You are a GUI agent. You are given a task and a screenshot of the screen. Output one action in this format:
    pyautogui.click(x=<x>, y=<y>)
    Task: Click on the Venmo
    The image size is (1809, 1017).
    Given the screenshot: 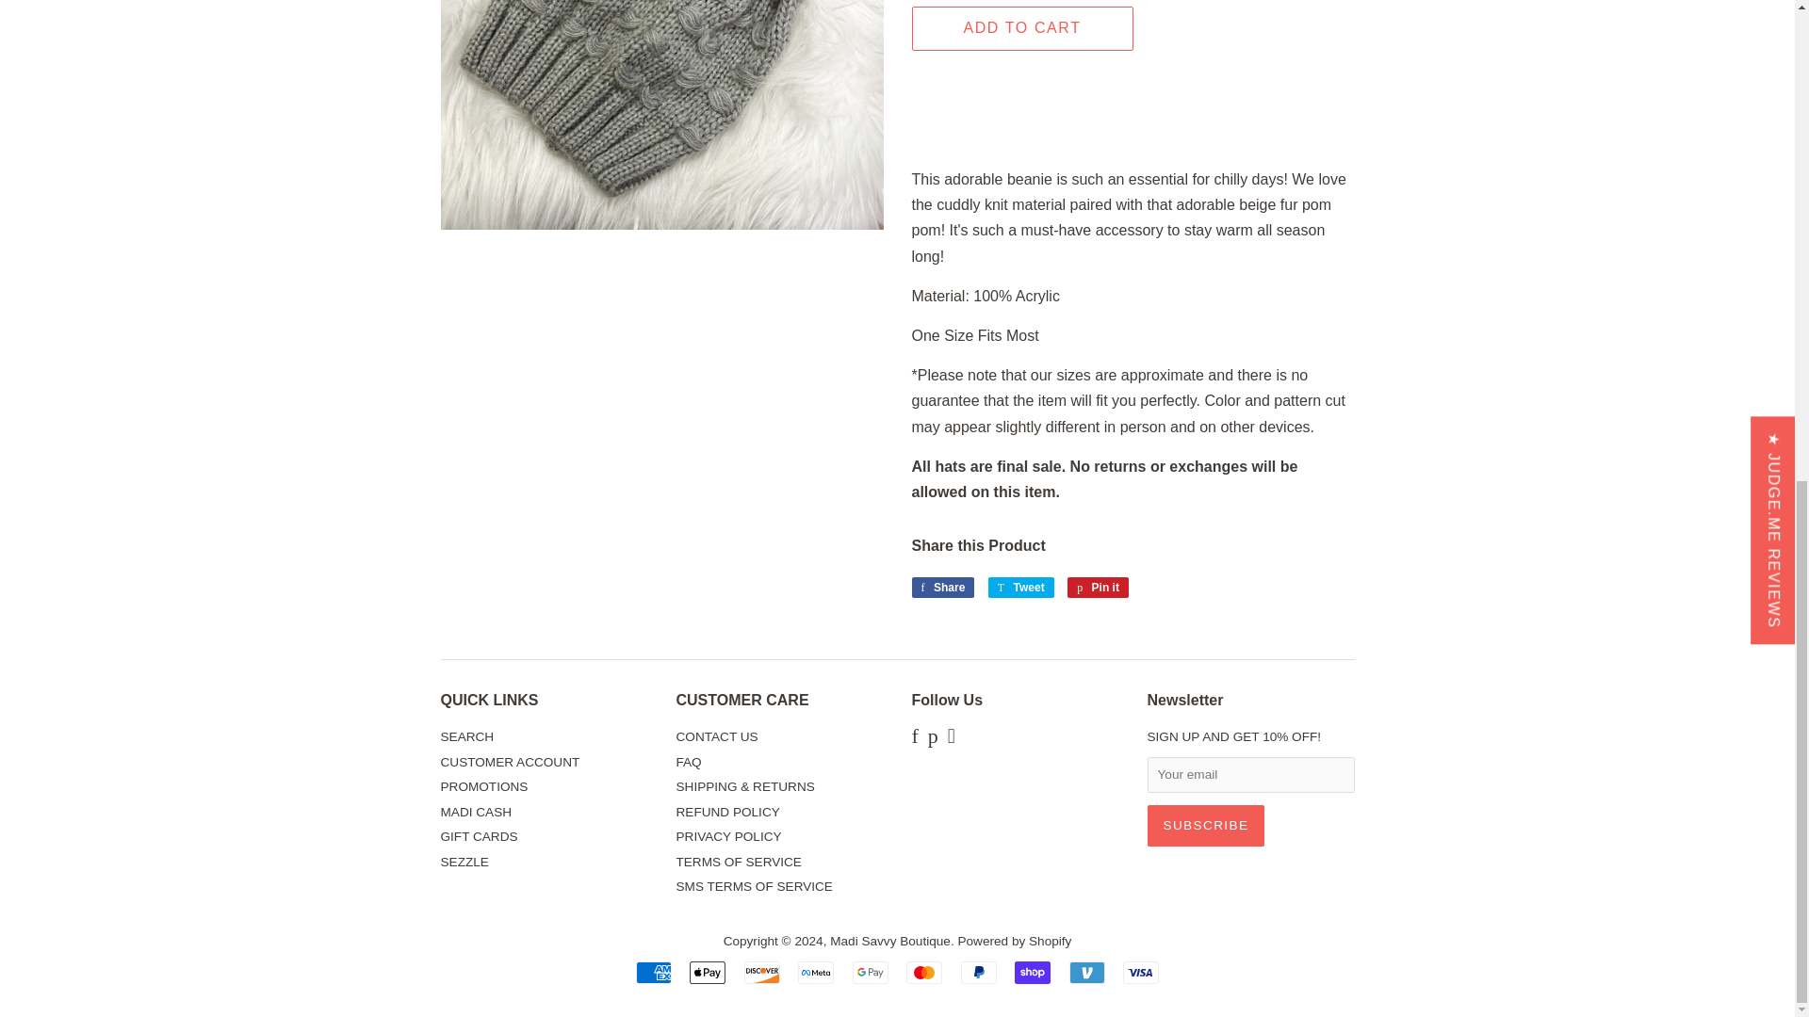 What is the action you would take?
    pyautogui.click(x=1087, y=972)
    